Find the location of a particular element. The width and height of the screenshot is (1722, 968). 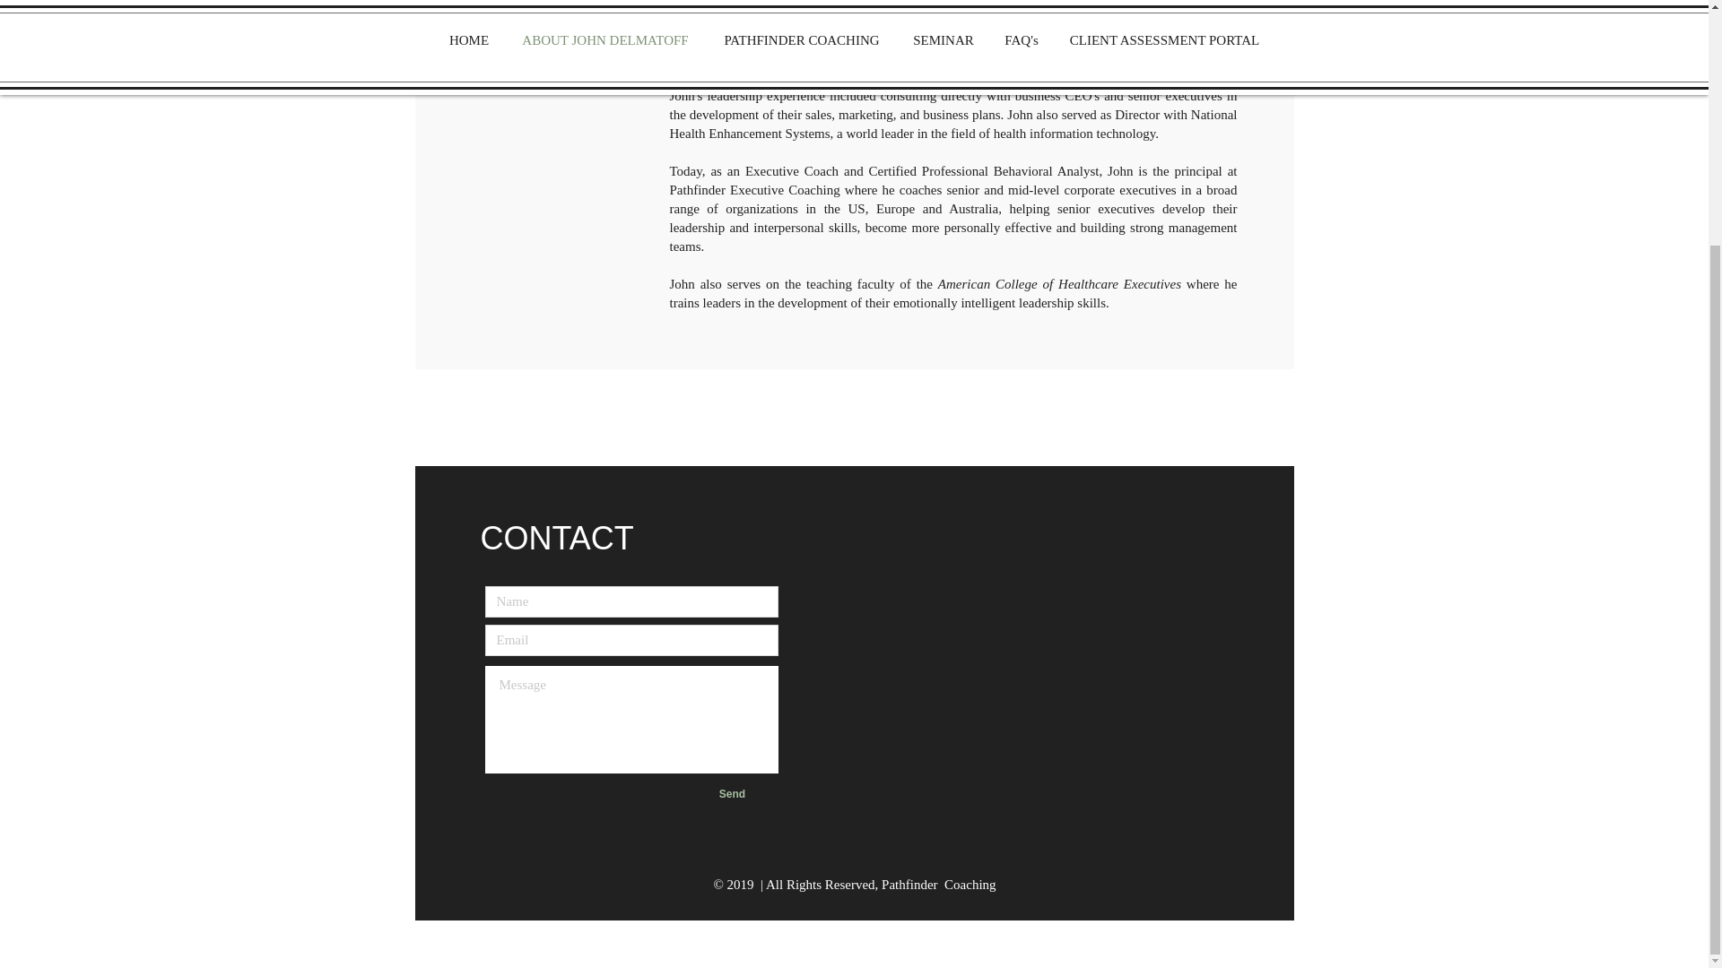

Send is located at coordinates (732, 793).